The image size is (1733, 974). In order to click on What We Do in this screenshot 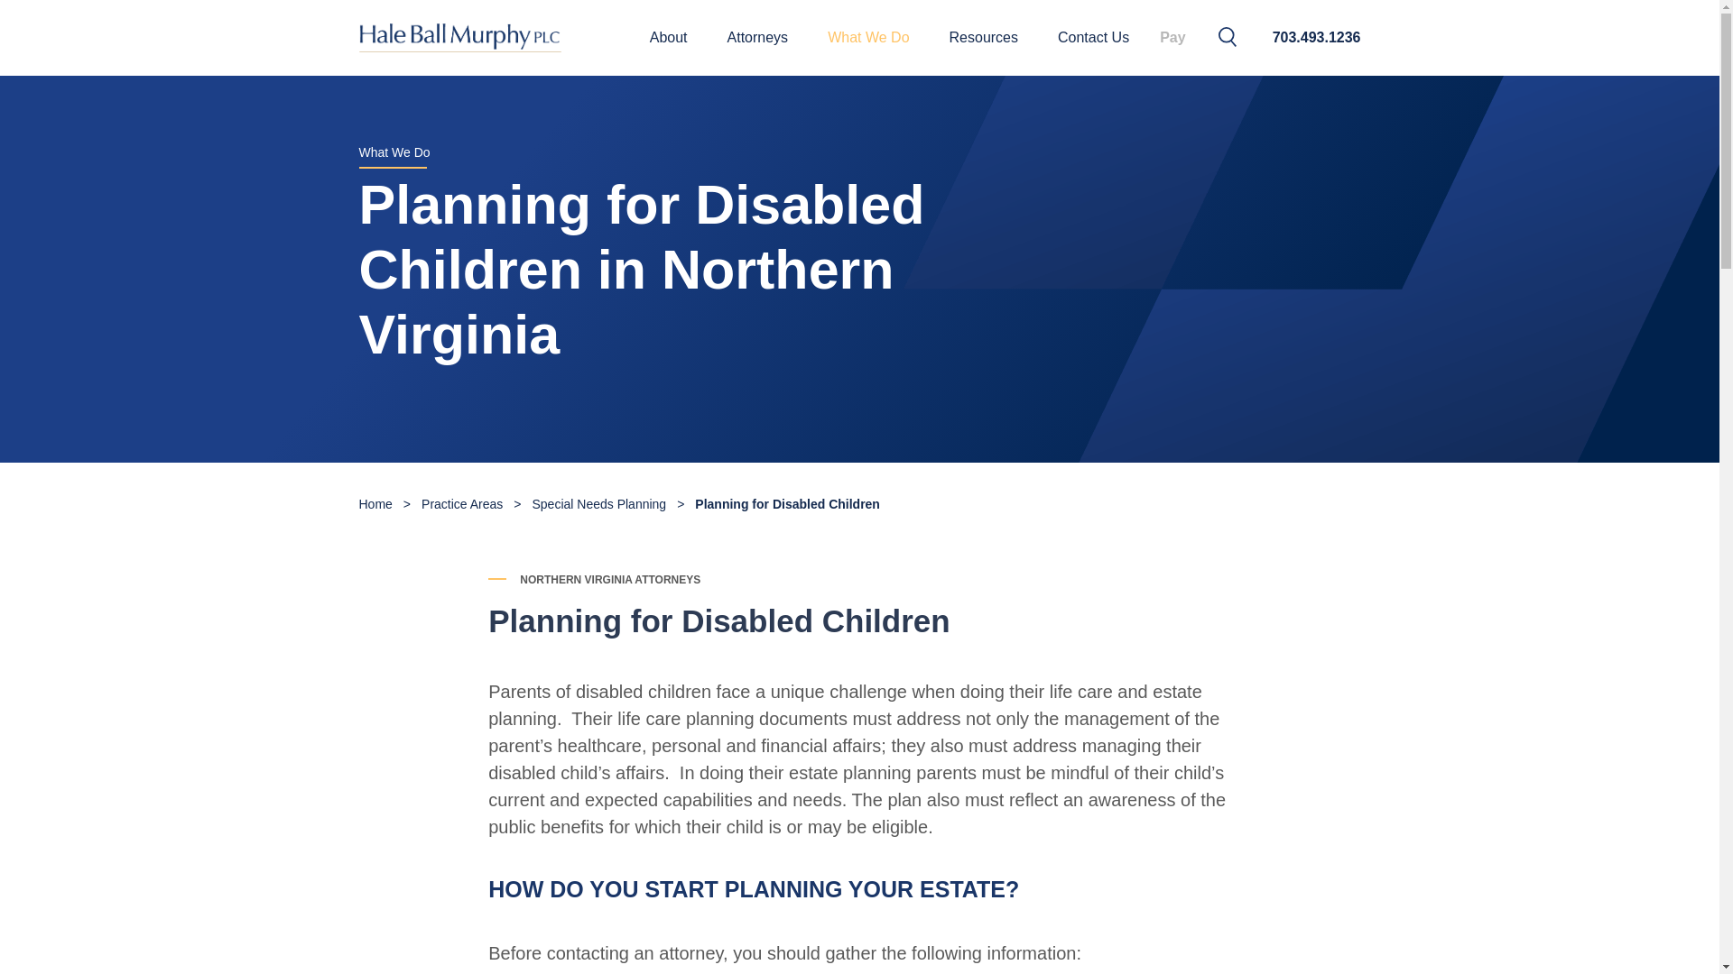, I will do `click(868, 38)`.